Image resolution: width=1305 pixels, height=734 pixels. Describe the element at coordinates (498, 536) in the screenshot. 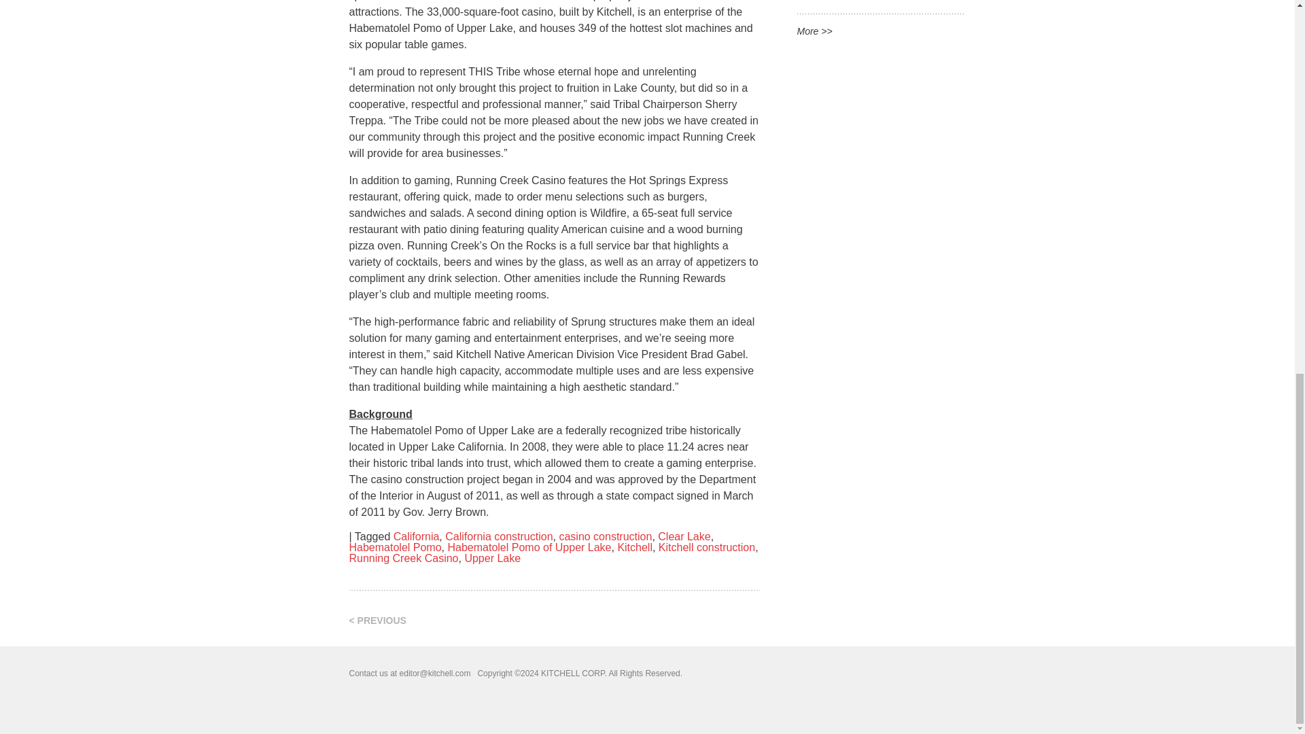

I see `California construction` at that location.